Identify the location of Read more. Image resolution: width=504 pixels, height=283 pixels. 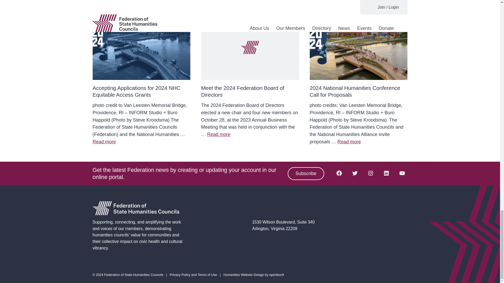
(104, 141).